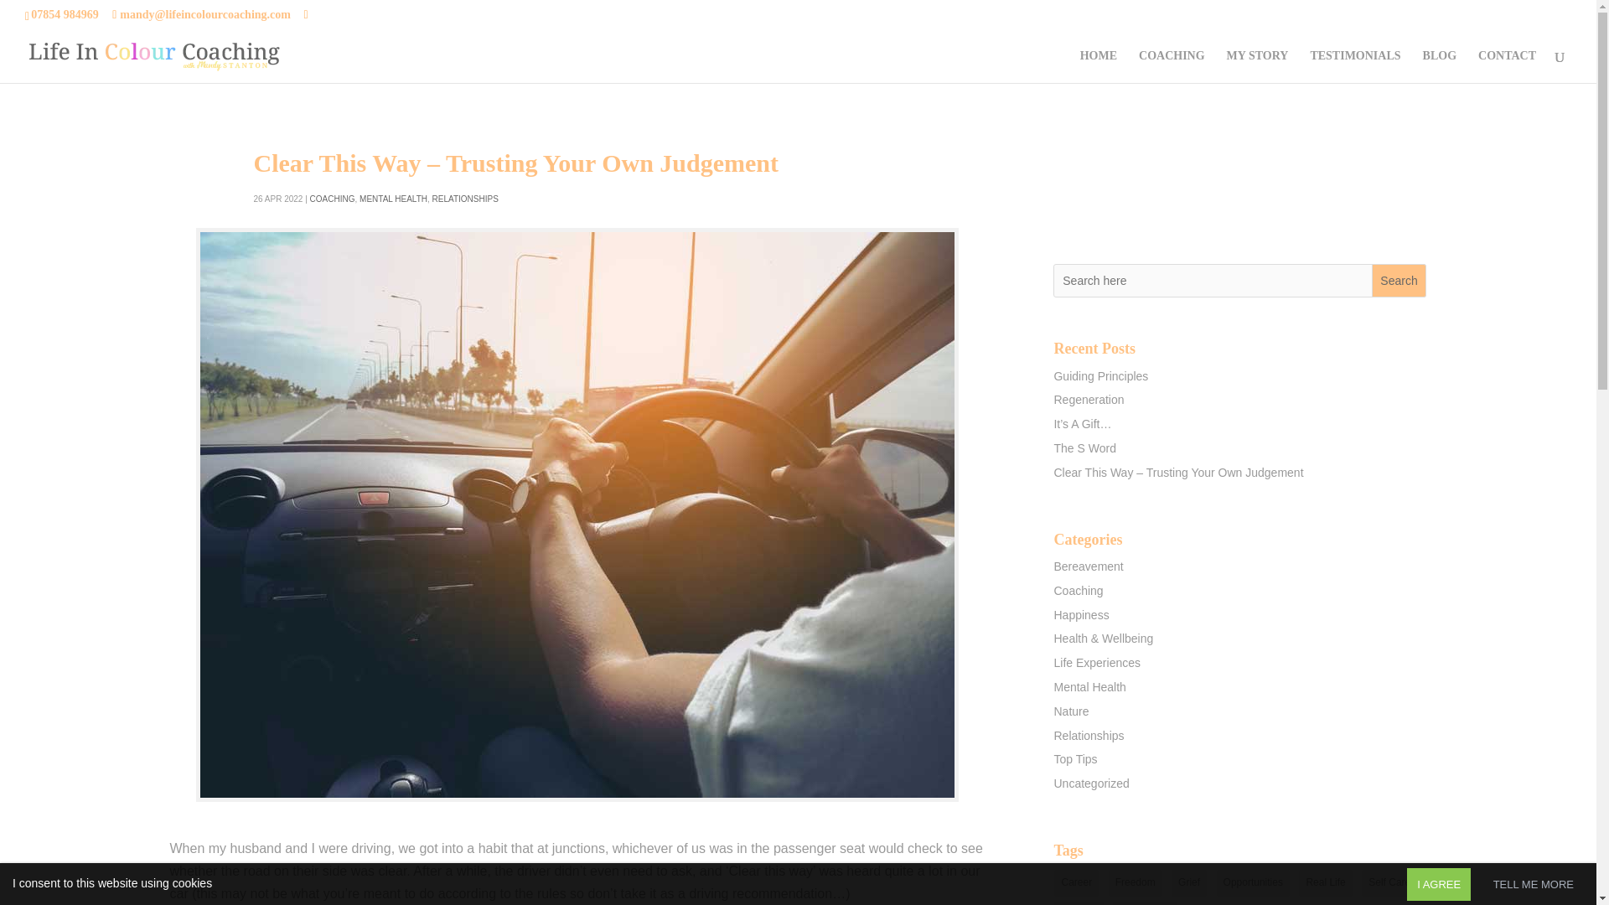 Image resolution: width=1609 pixels, height=905 pixels. Describe the element at coordinates (1071, 711) in the screenshot. I see `Nature` at that location.